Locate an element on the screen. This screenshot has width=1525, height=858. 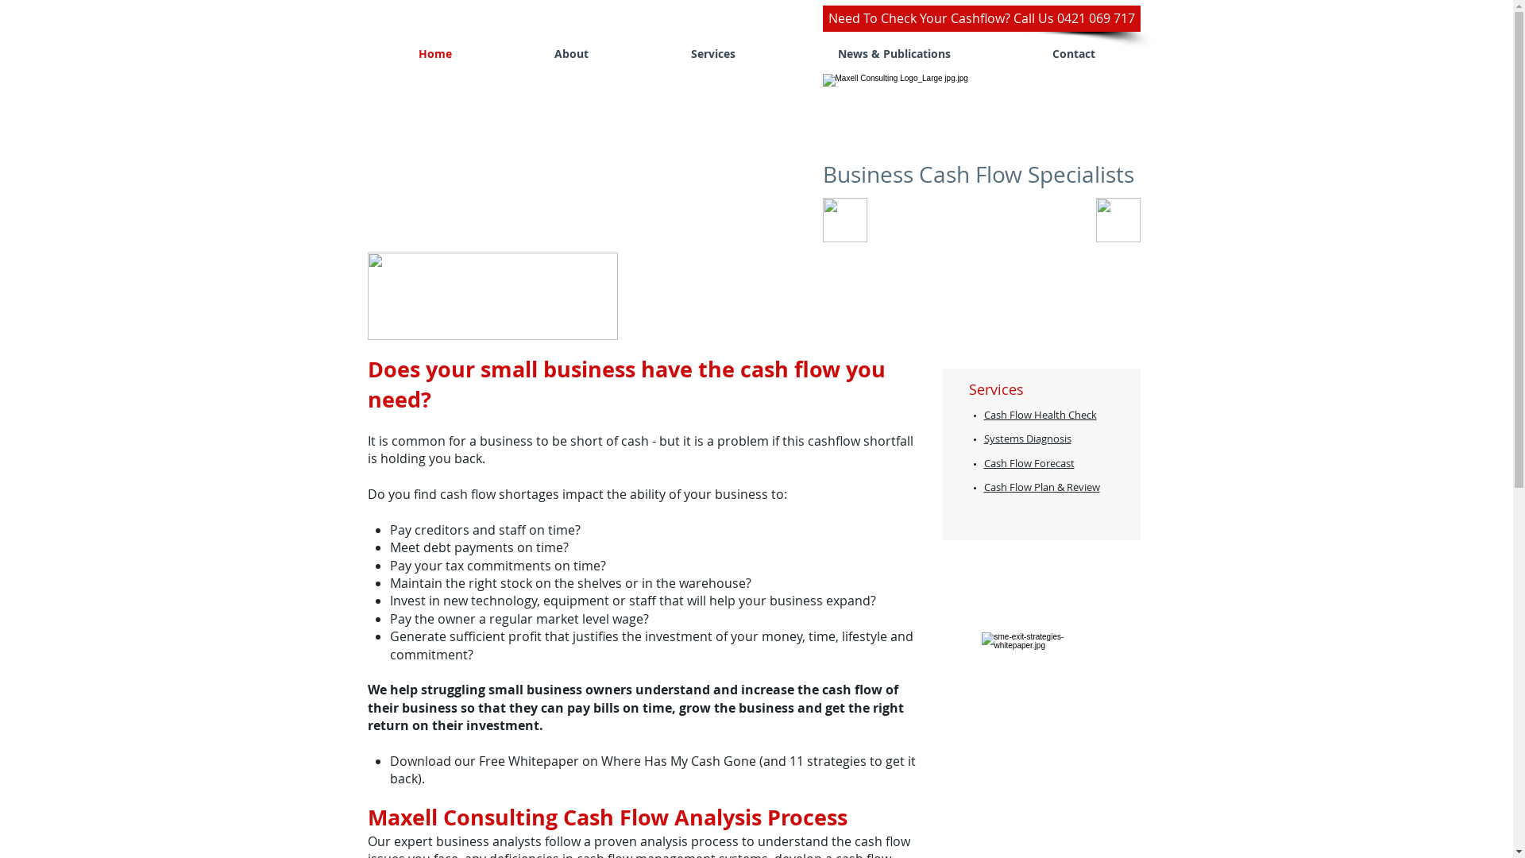
Cash Flow Forecast is located at coordinates (1029, 463).